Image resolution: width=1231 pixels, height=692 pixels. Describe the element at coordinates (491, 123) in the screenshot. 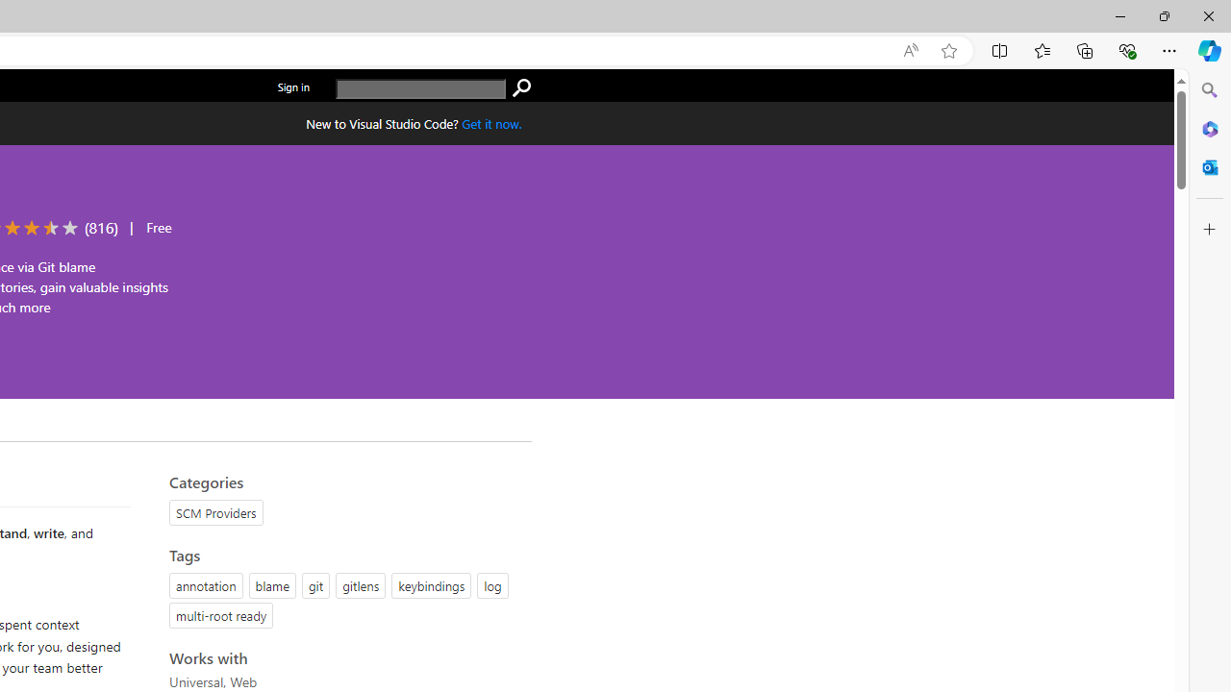

I see `Get Visual Studio Code Now` at that location.